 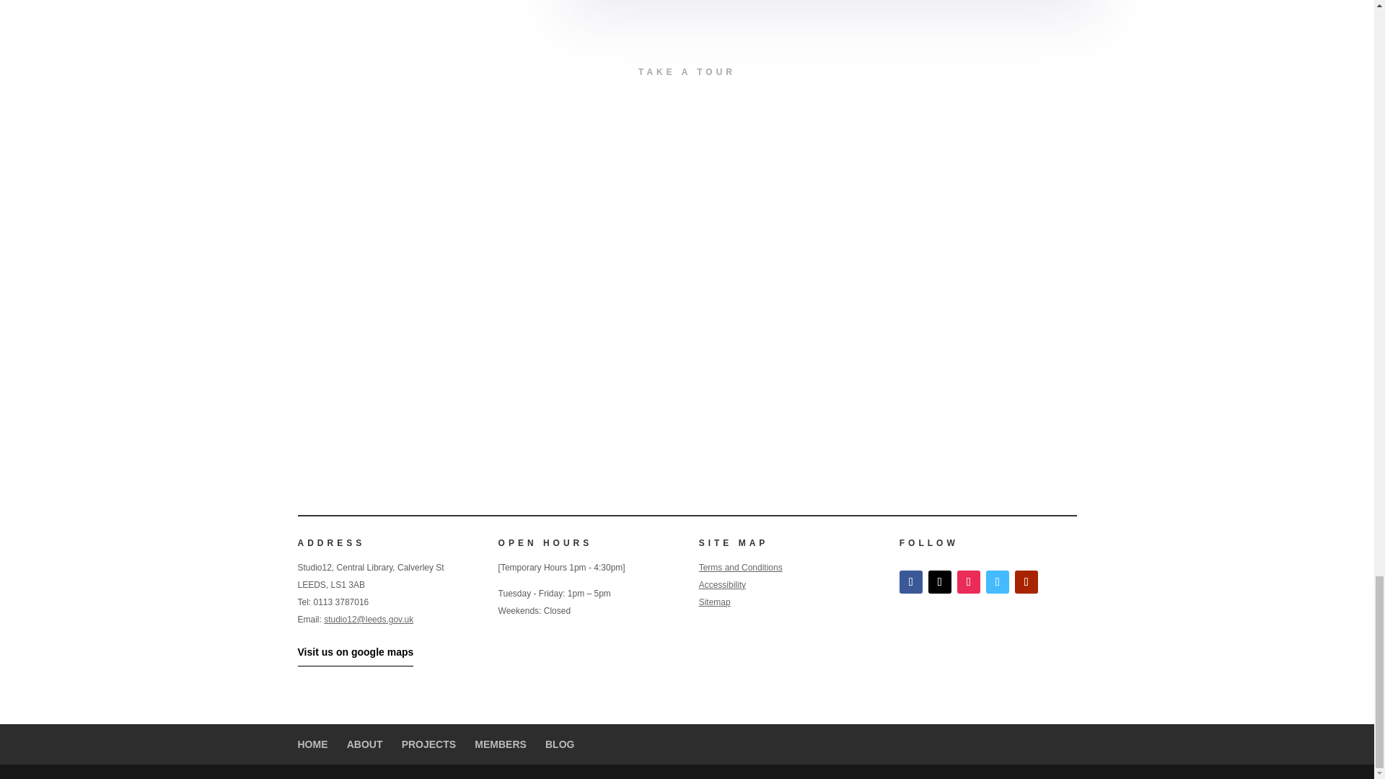 What do you see at coordinates (723, 584) in the screenshot?
I see `Accessibility` at bounding box center [723, 584].